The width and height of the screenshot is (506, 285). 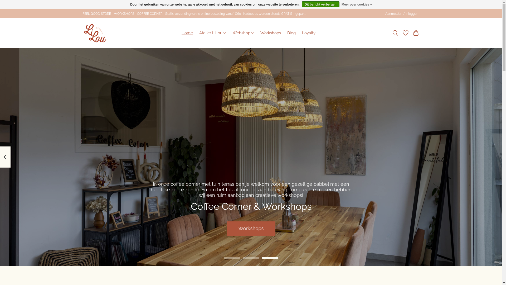 I want to click on Home, so click(x=187, y=33).